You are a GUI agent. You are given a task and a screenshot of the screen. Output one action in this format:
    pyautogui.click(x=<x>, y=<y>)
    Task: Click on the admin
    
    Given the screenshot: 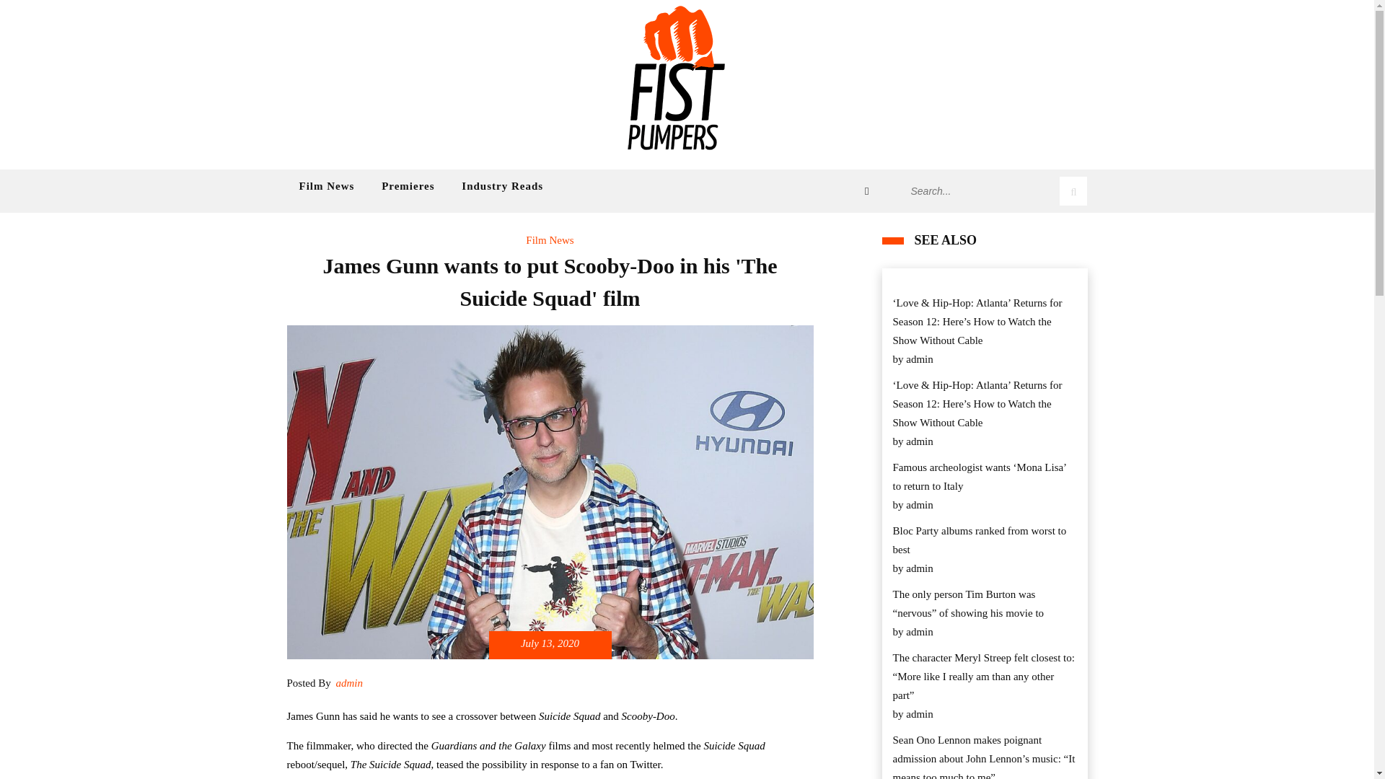 What is the action you would take?
    pyautogui.click(x=919, y=714)
    